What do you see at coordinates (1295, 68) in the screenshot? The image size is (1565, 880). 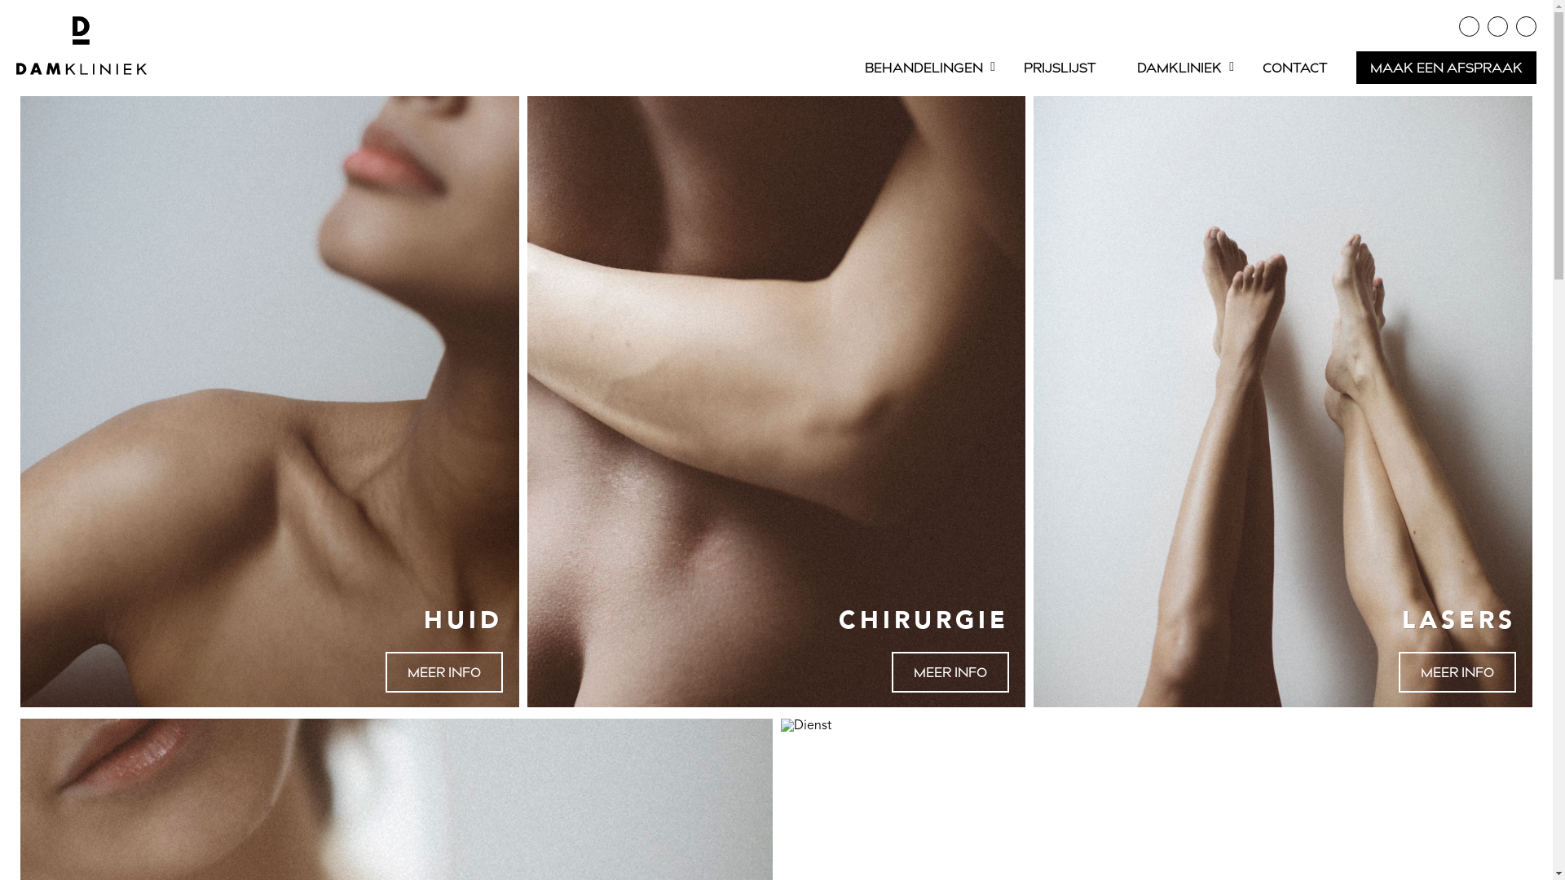 I see `CONTACT` at bounding box center [1295, 68].